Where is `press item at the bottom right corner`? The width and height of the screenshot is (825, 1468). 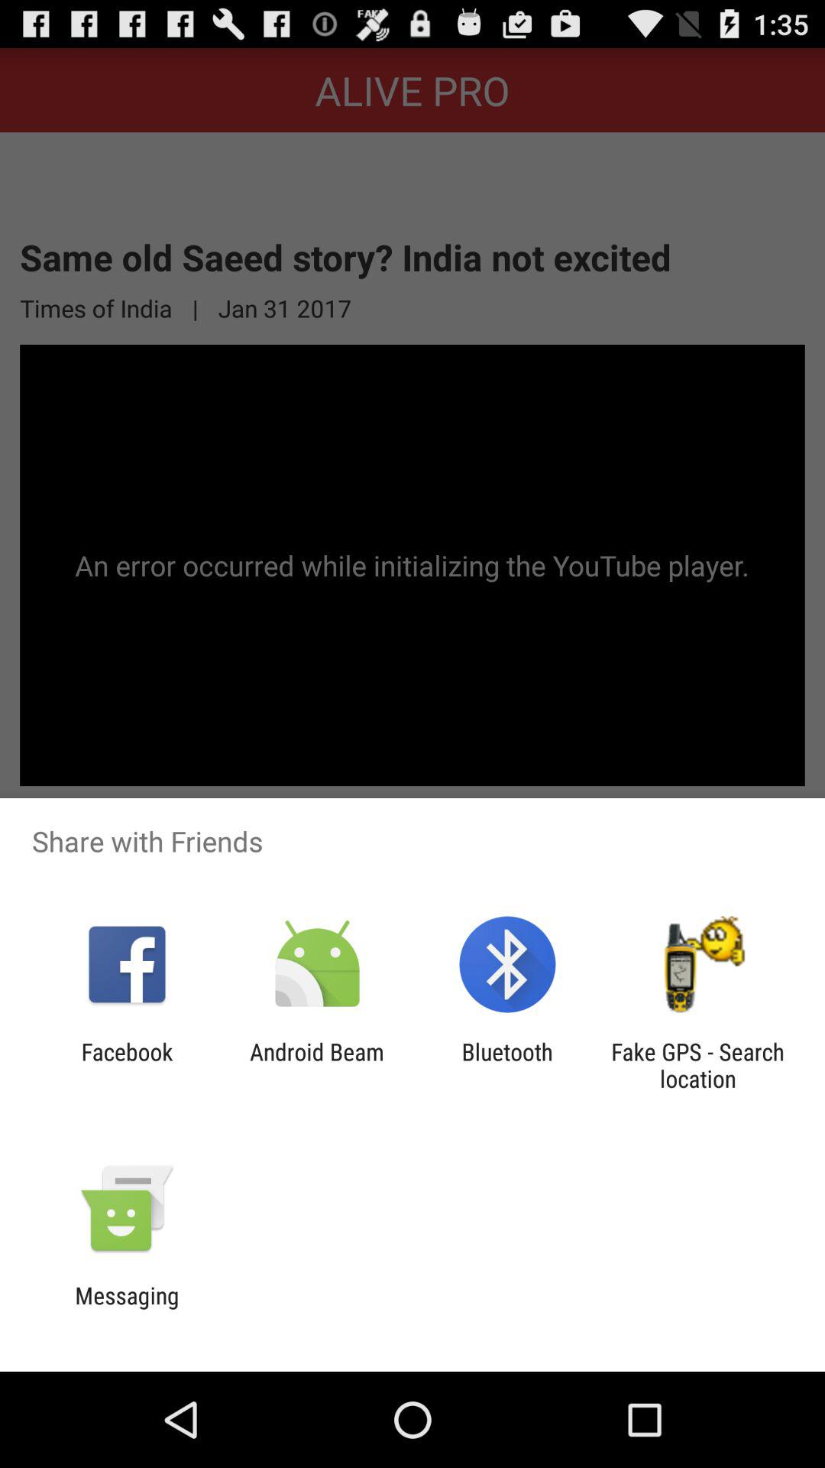
press item at the bottom right corner is located at coordinates (697, 1065).